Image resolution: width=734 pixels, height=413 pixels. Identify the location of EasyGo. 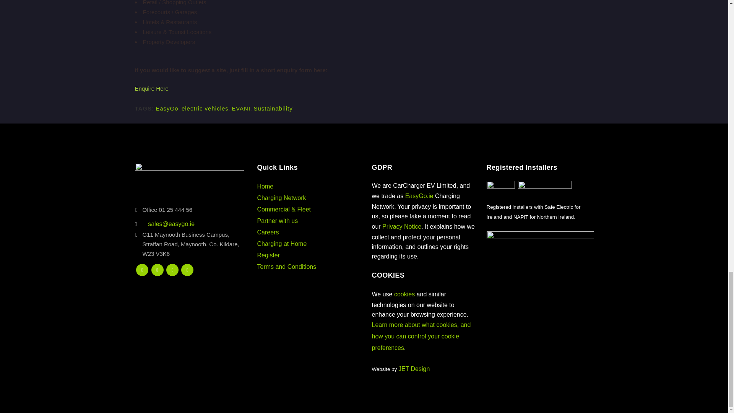
(167, 108).